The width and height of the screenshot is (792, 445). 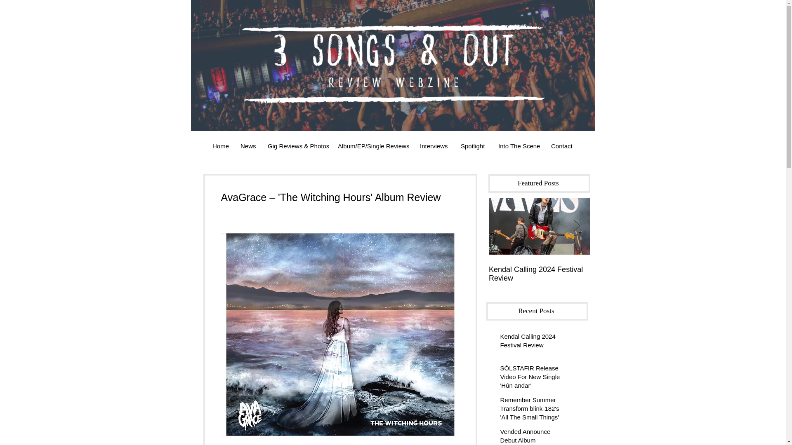 What do you see at coordinates (534, 410) in the screenshot?
I see `Remember Summer Transform blink-182's 'All The Small Things'` at bounding box center [534, 410].